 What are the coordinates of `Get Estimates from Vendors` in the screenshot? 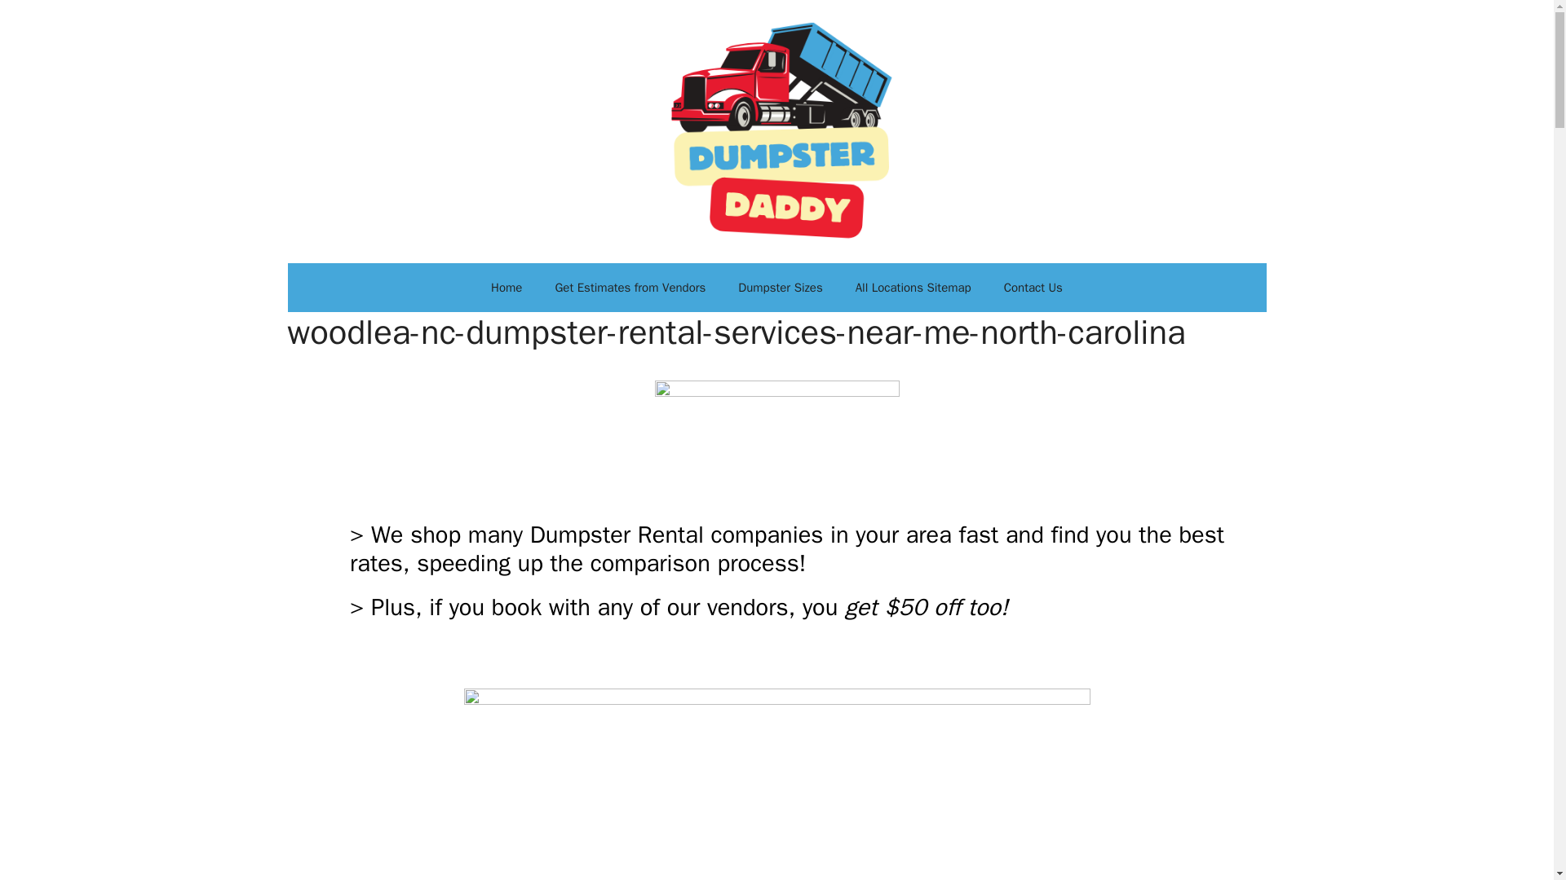 It's located at (630, 287).